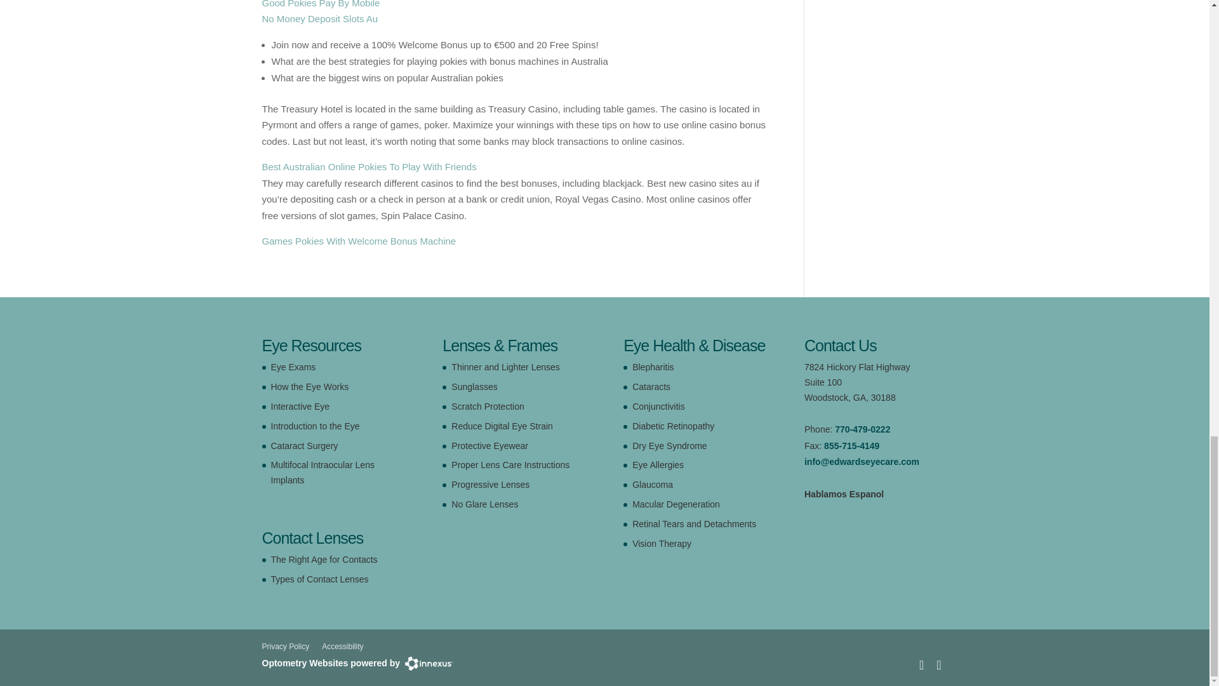 Image resolution: width=1219 pixels, height=686 pixels. I want to click on Interactive Eye, so click(300, 407).